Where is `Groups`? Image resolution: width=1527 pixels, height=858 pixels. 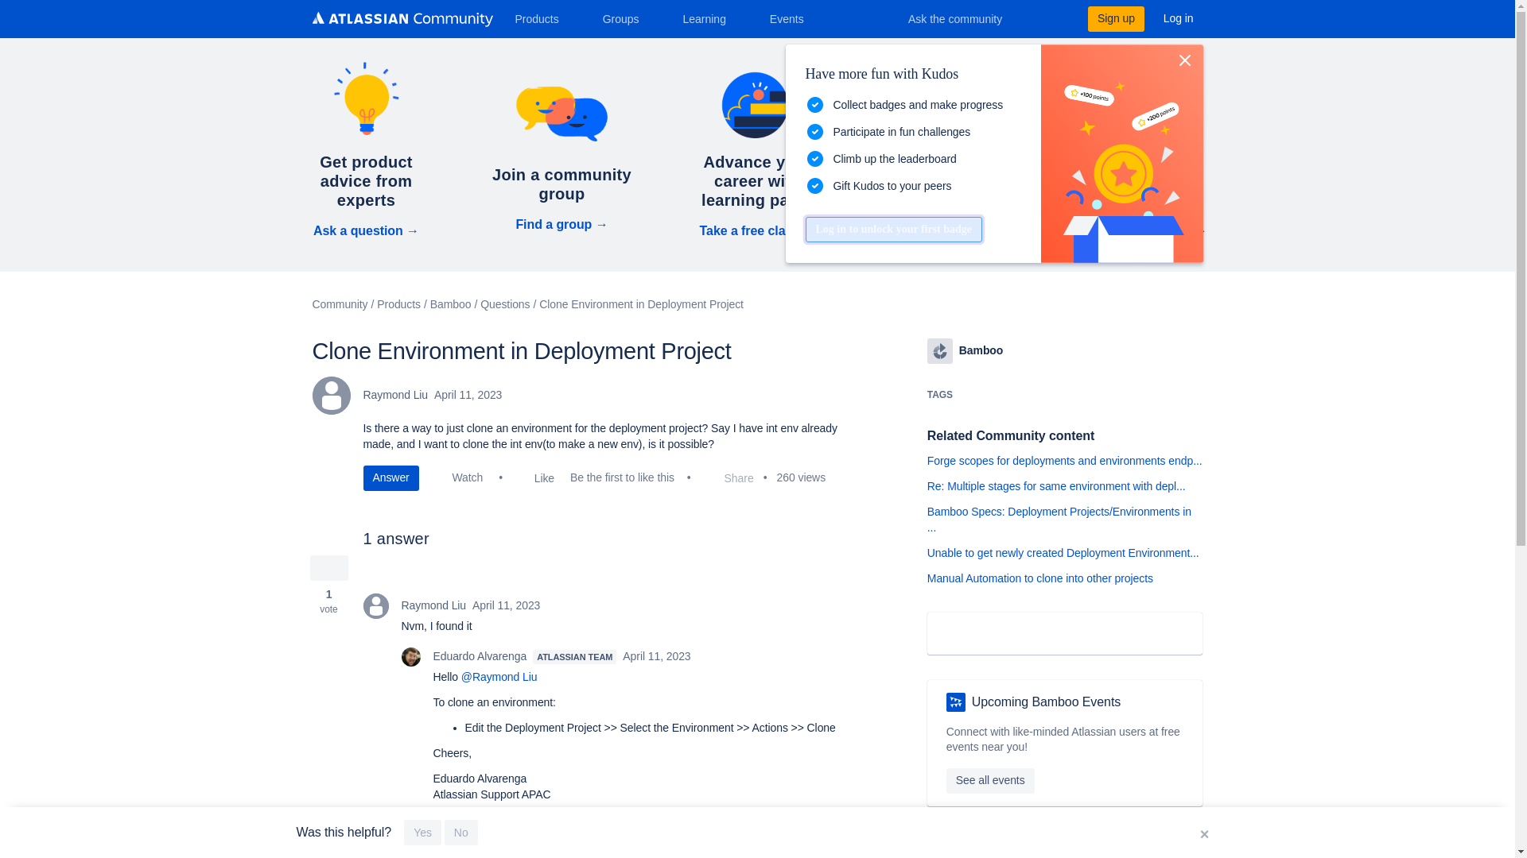
Groups is located at coordinates (627, 18).